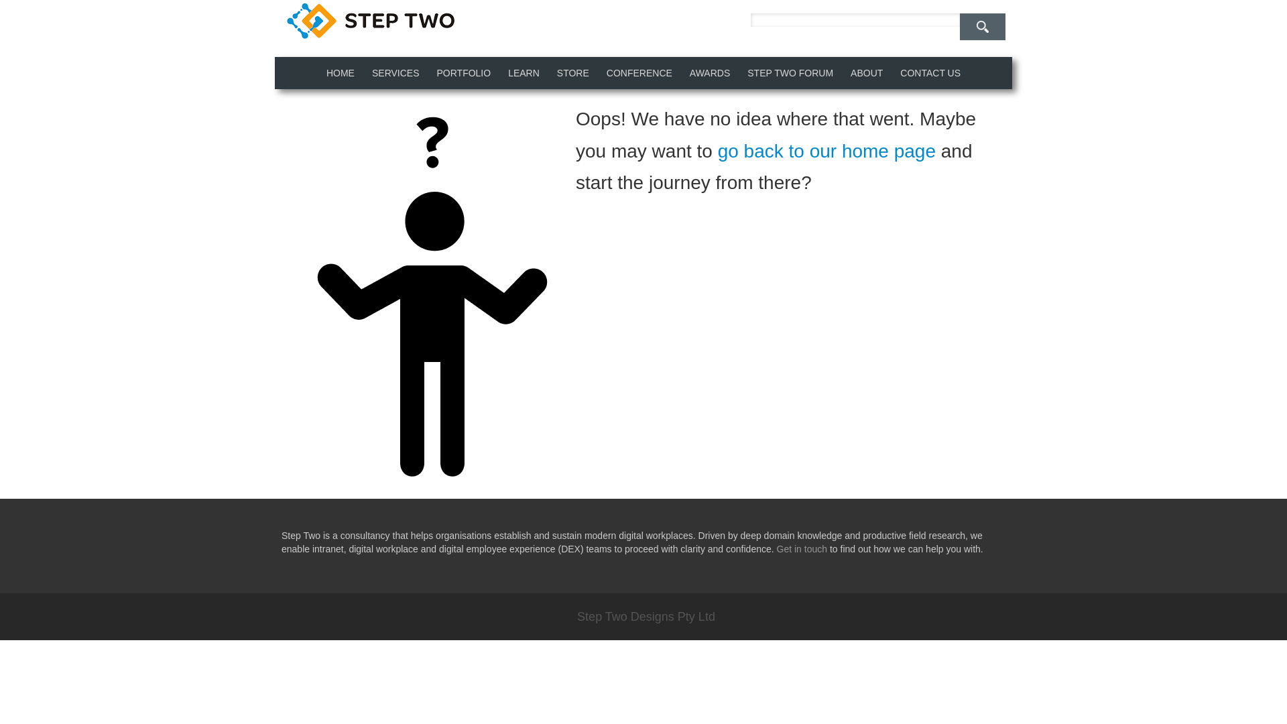 Image resolution: width=1287 pixels, height=724 pixels. What do you see at coordinates (983, 27) in the screenshot?
I see `Search` at bounding box center [983, 27].